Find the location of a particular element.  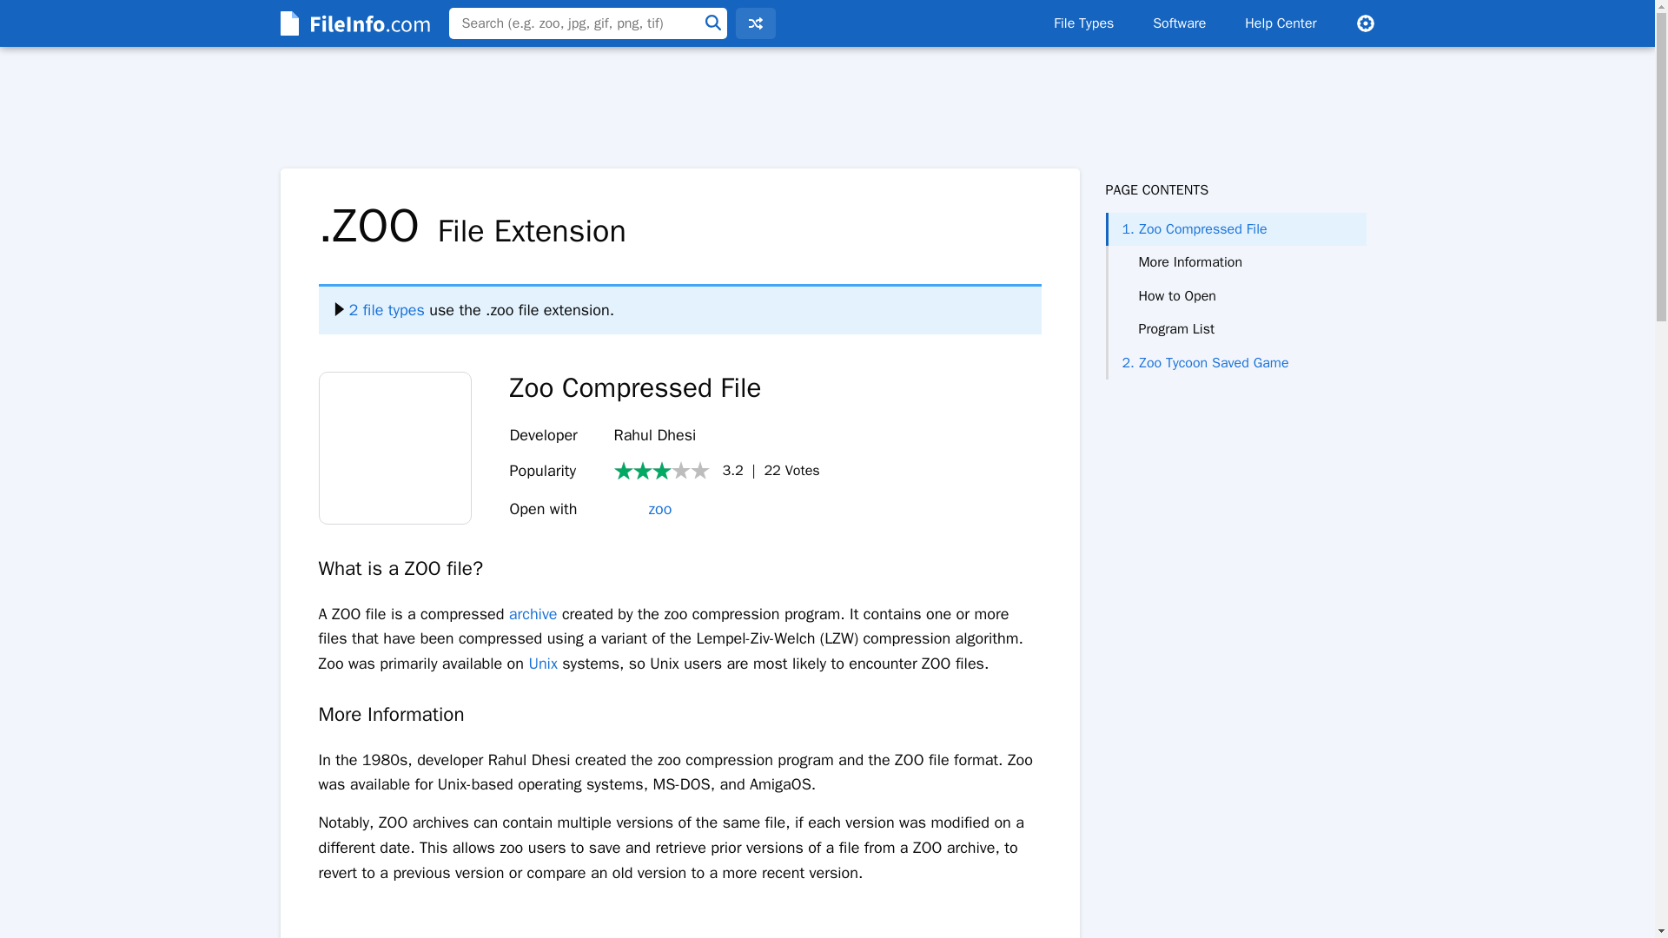

Help Center is located at coordinates (1281, 23).